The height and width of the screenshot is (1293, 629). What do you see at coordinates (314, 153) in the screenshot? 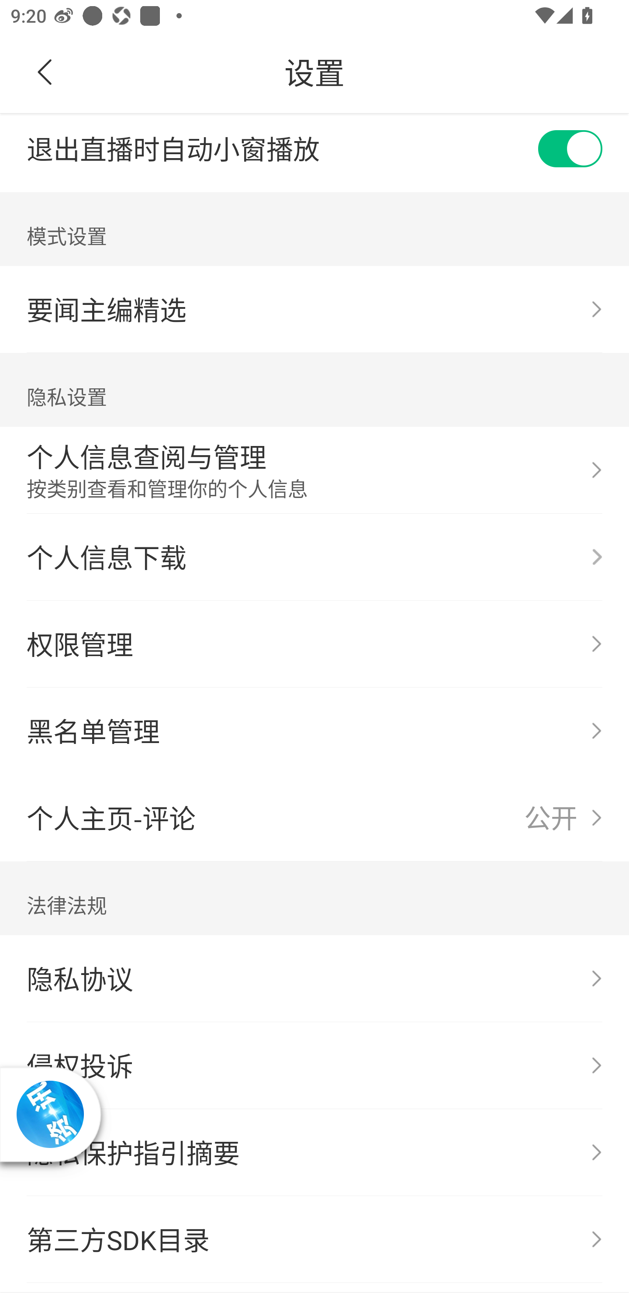
I see `退出直播时自动小窗播放` at bounding box center [314, 153].